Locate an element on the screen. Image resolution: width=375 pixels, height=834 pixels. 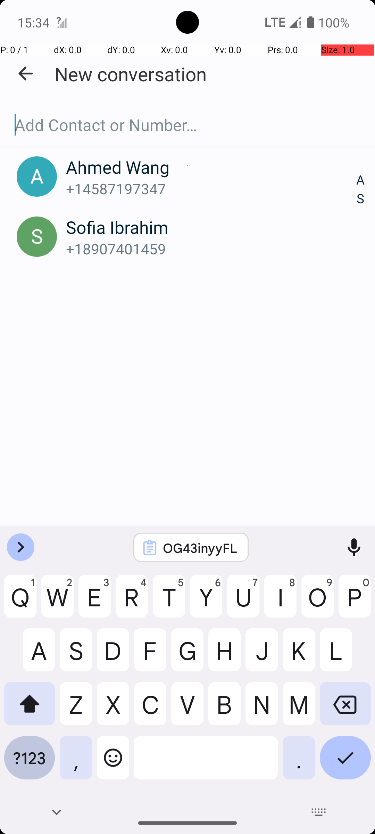
OG43inyyFL is located at coordinates (200, 548).